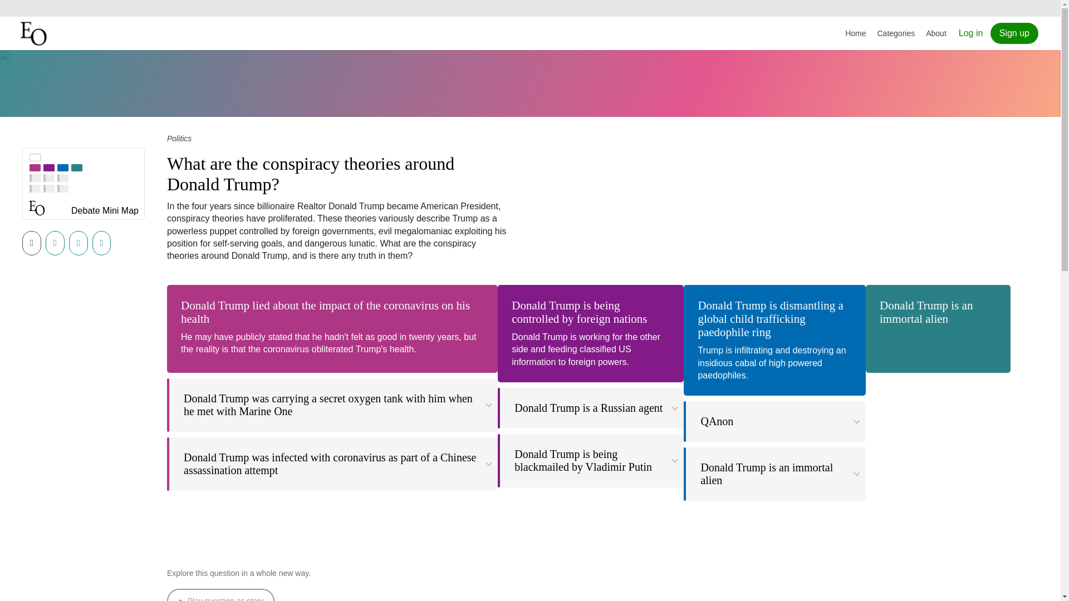  What do you see at coordinates (971, 33) in the screenshot?
I see `Log in` at bounding box center [971, 33].